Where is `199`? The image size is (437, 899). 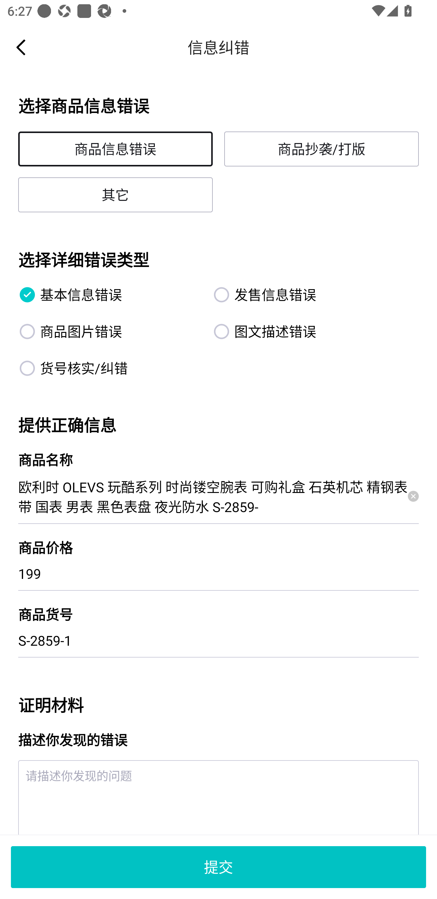 199 is located at coordinates (218, 573).